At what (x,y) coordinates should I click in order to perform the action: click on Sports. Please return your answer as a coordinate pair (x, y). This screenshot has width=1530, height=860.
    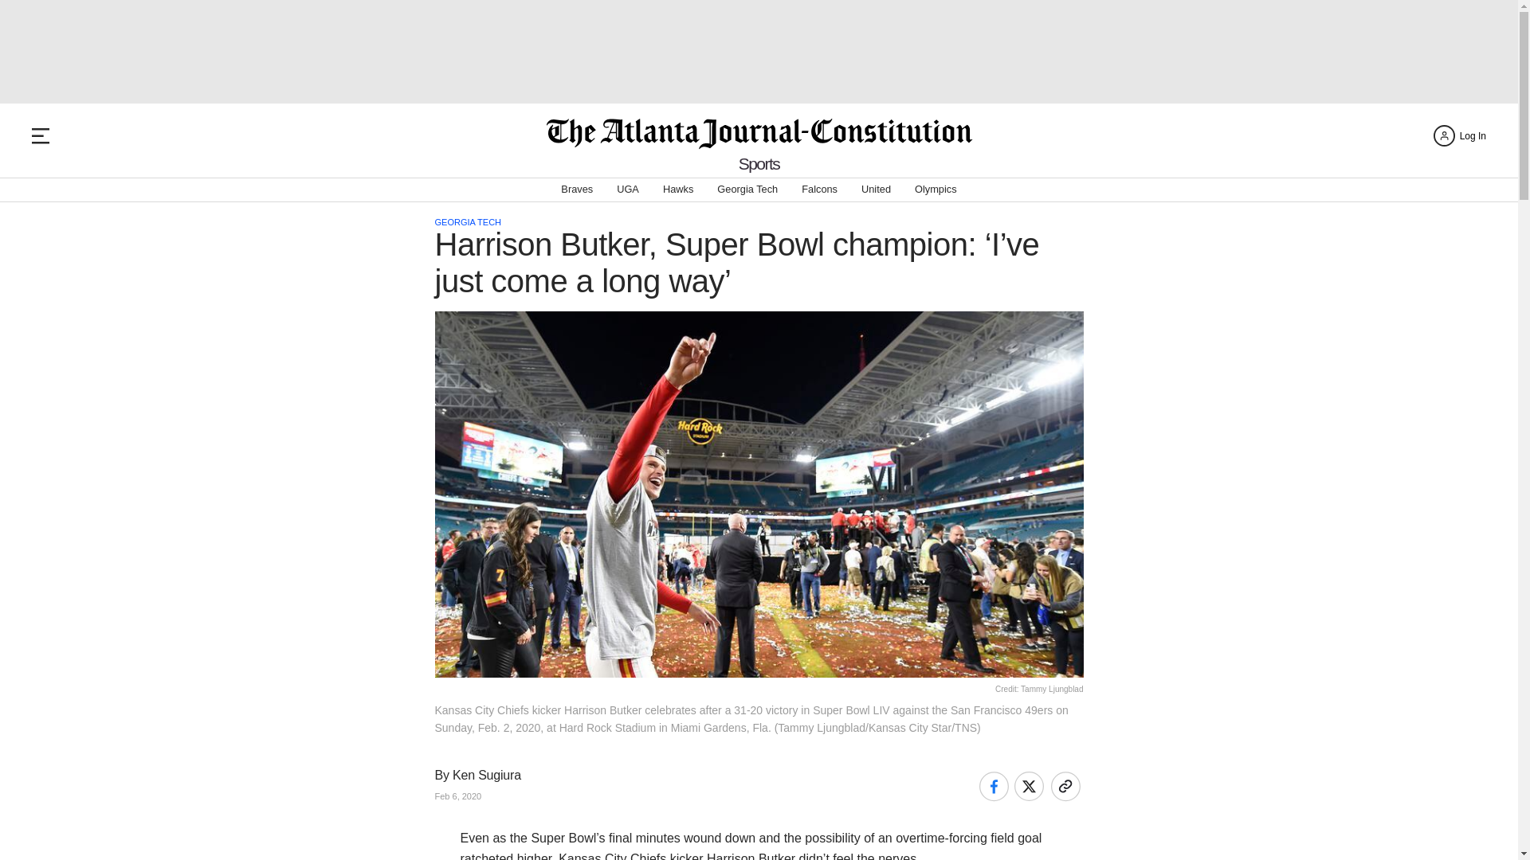
    Looking at the image, I should click on (759, 164).